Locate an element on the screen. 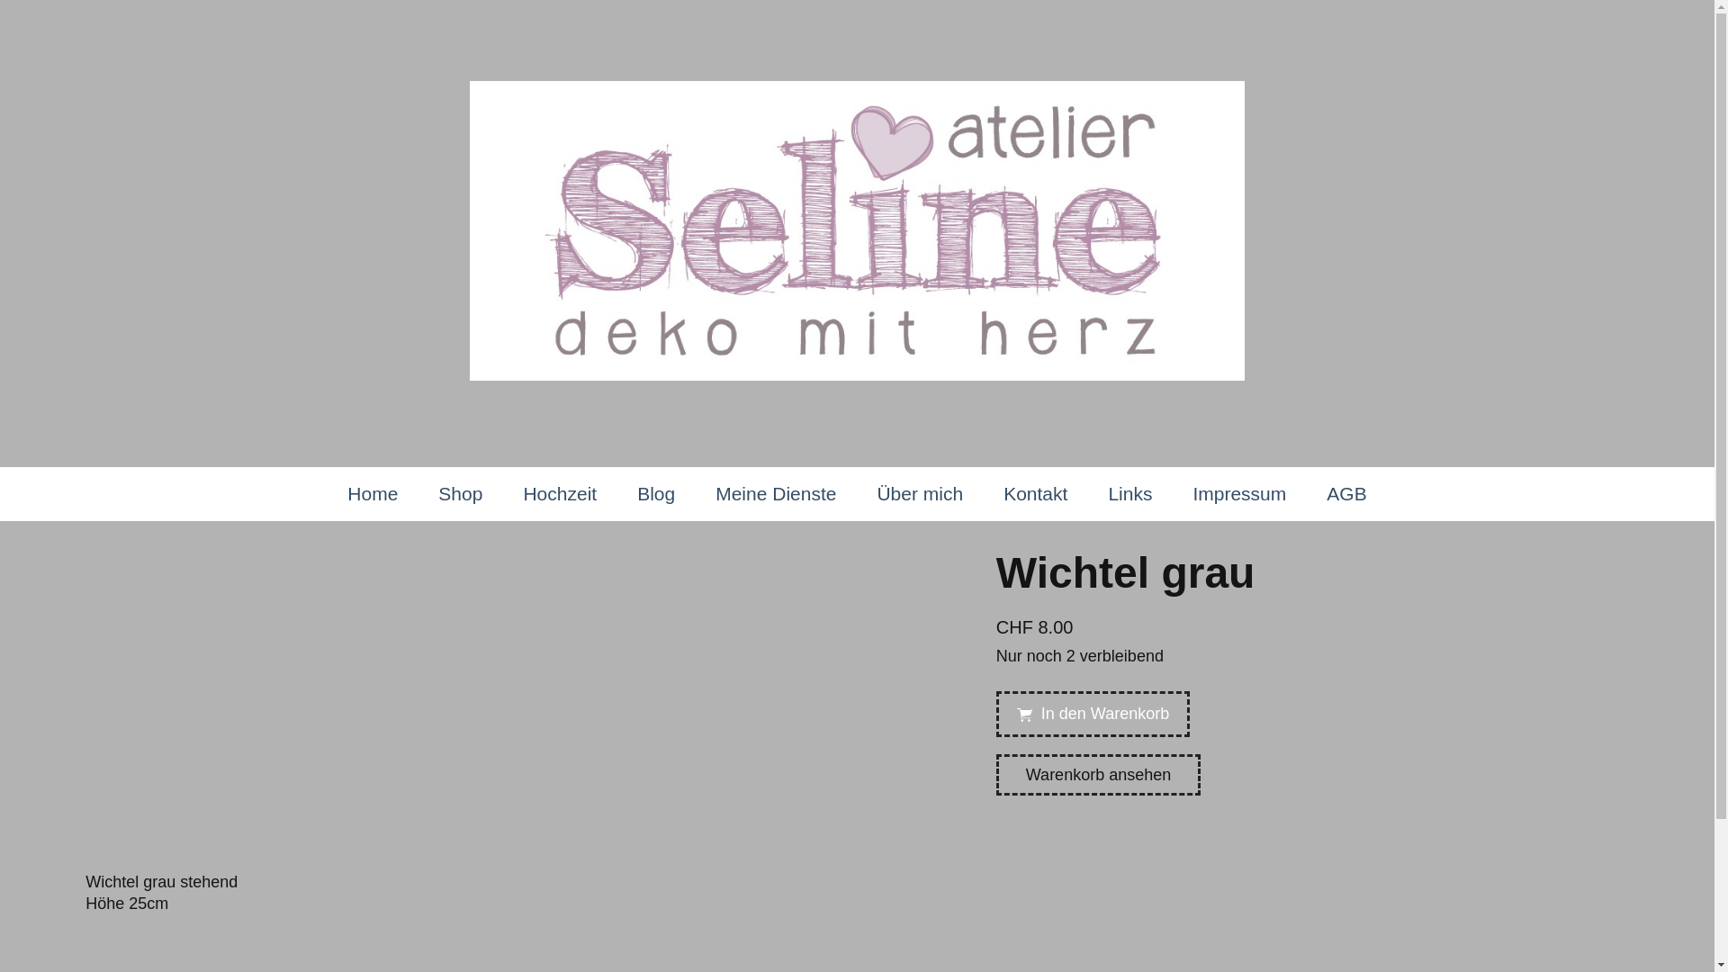  Kontakt is located at coordinates (1035, 494).